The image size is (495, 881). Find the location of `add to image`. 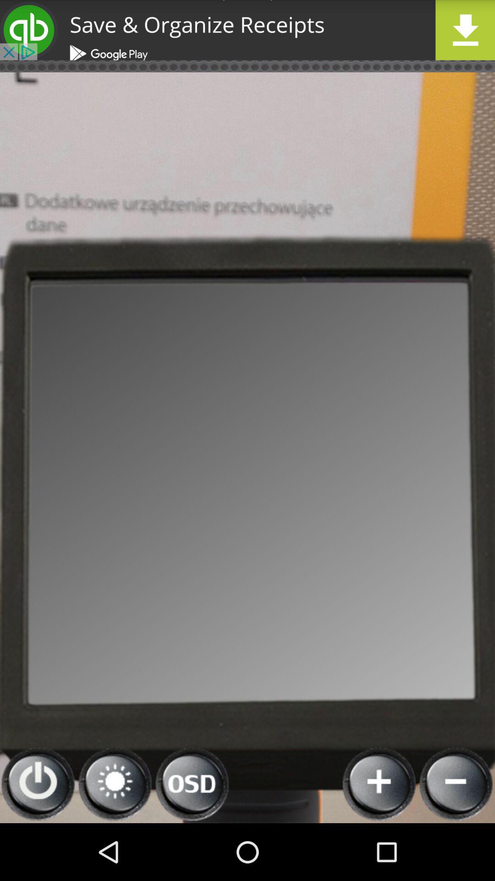

add to image is located at coordinates (379, 785).